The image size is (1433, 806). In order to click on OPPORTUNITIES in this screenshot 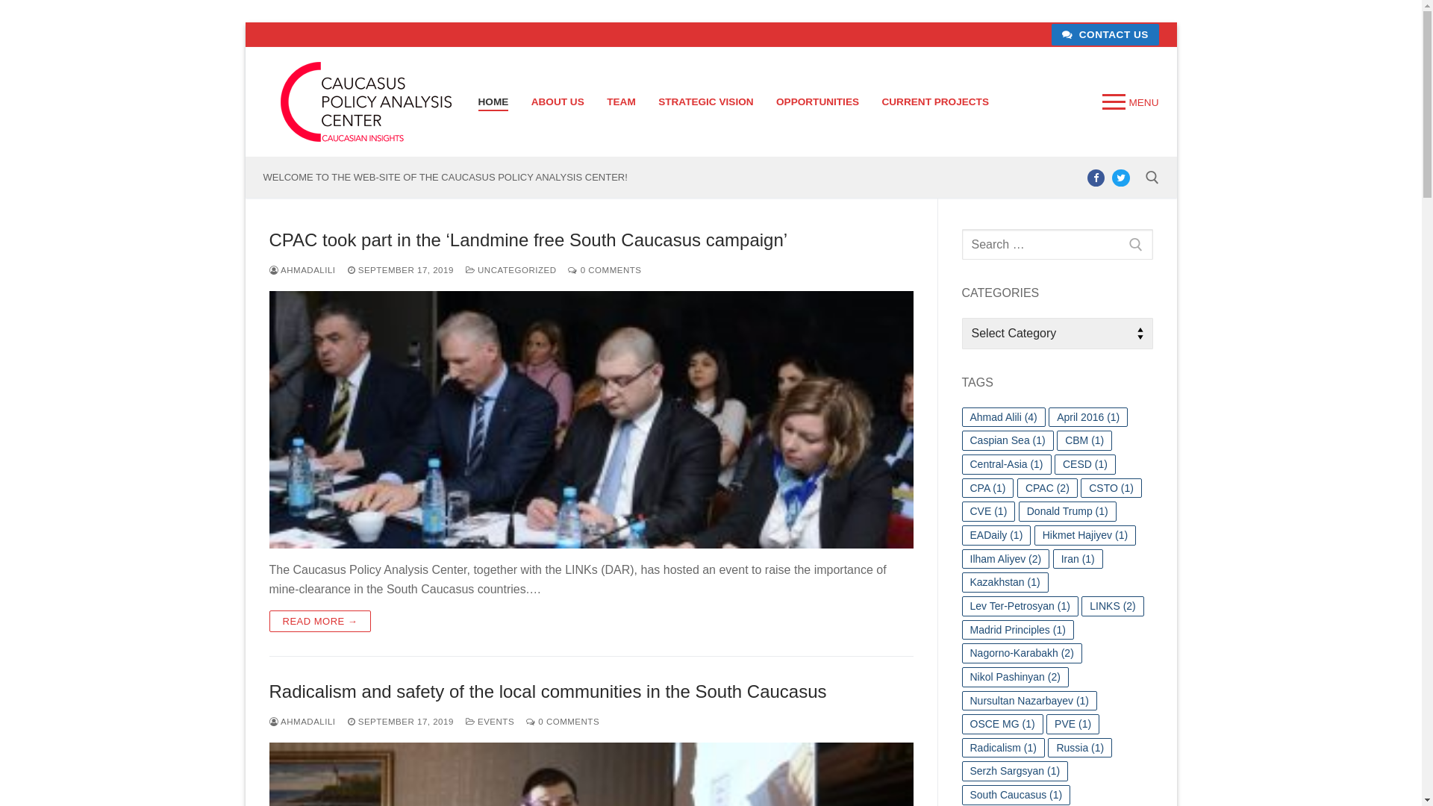, I will do `click(818, 101)`.